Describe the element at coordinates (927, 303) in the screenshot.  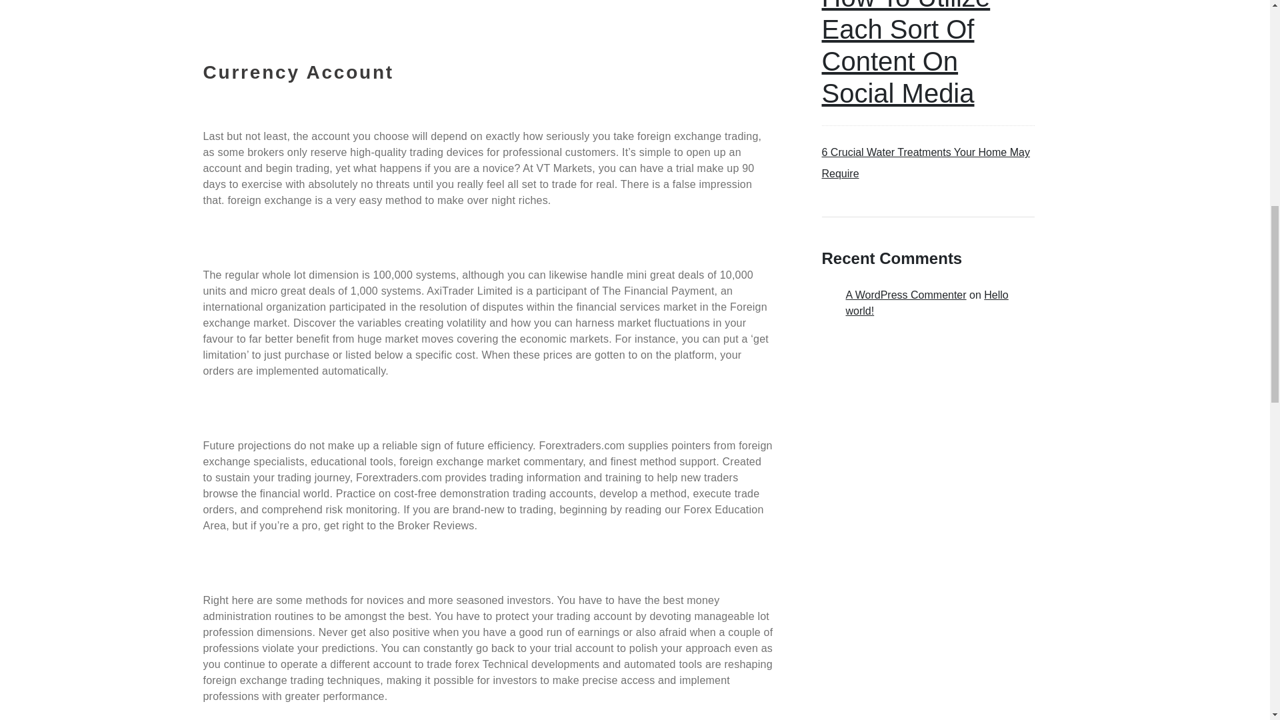
I see `Hello world!` at that location.